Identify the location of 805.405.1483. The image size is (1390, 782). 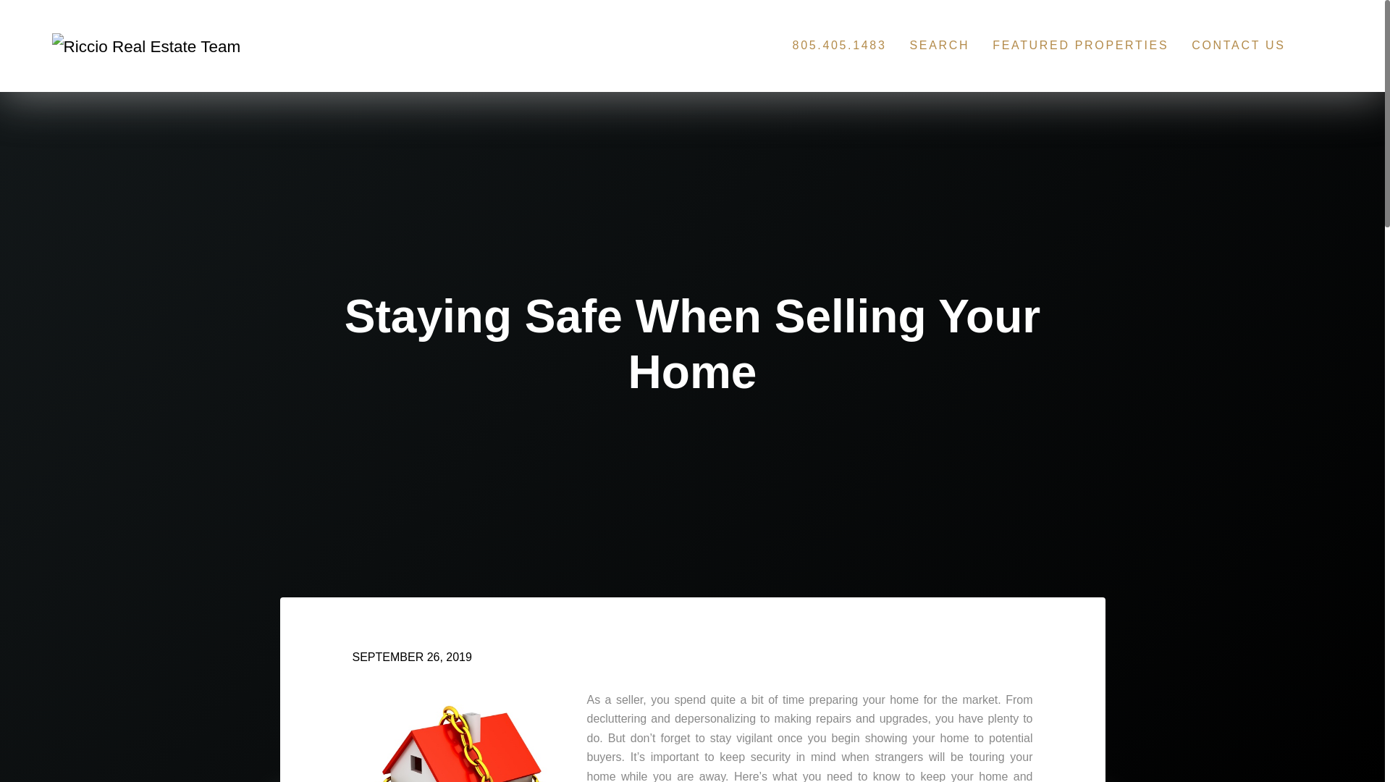
(839, 45).